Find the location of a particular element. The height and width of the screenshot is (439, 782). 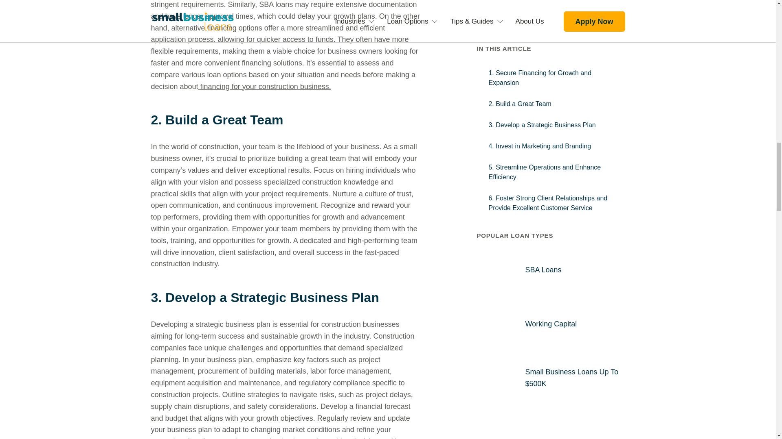

2. Build a Great Team is located at coordinates (286, 120).